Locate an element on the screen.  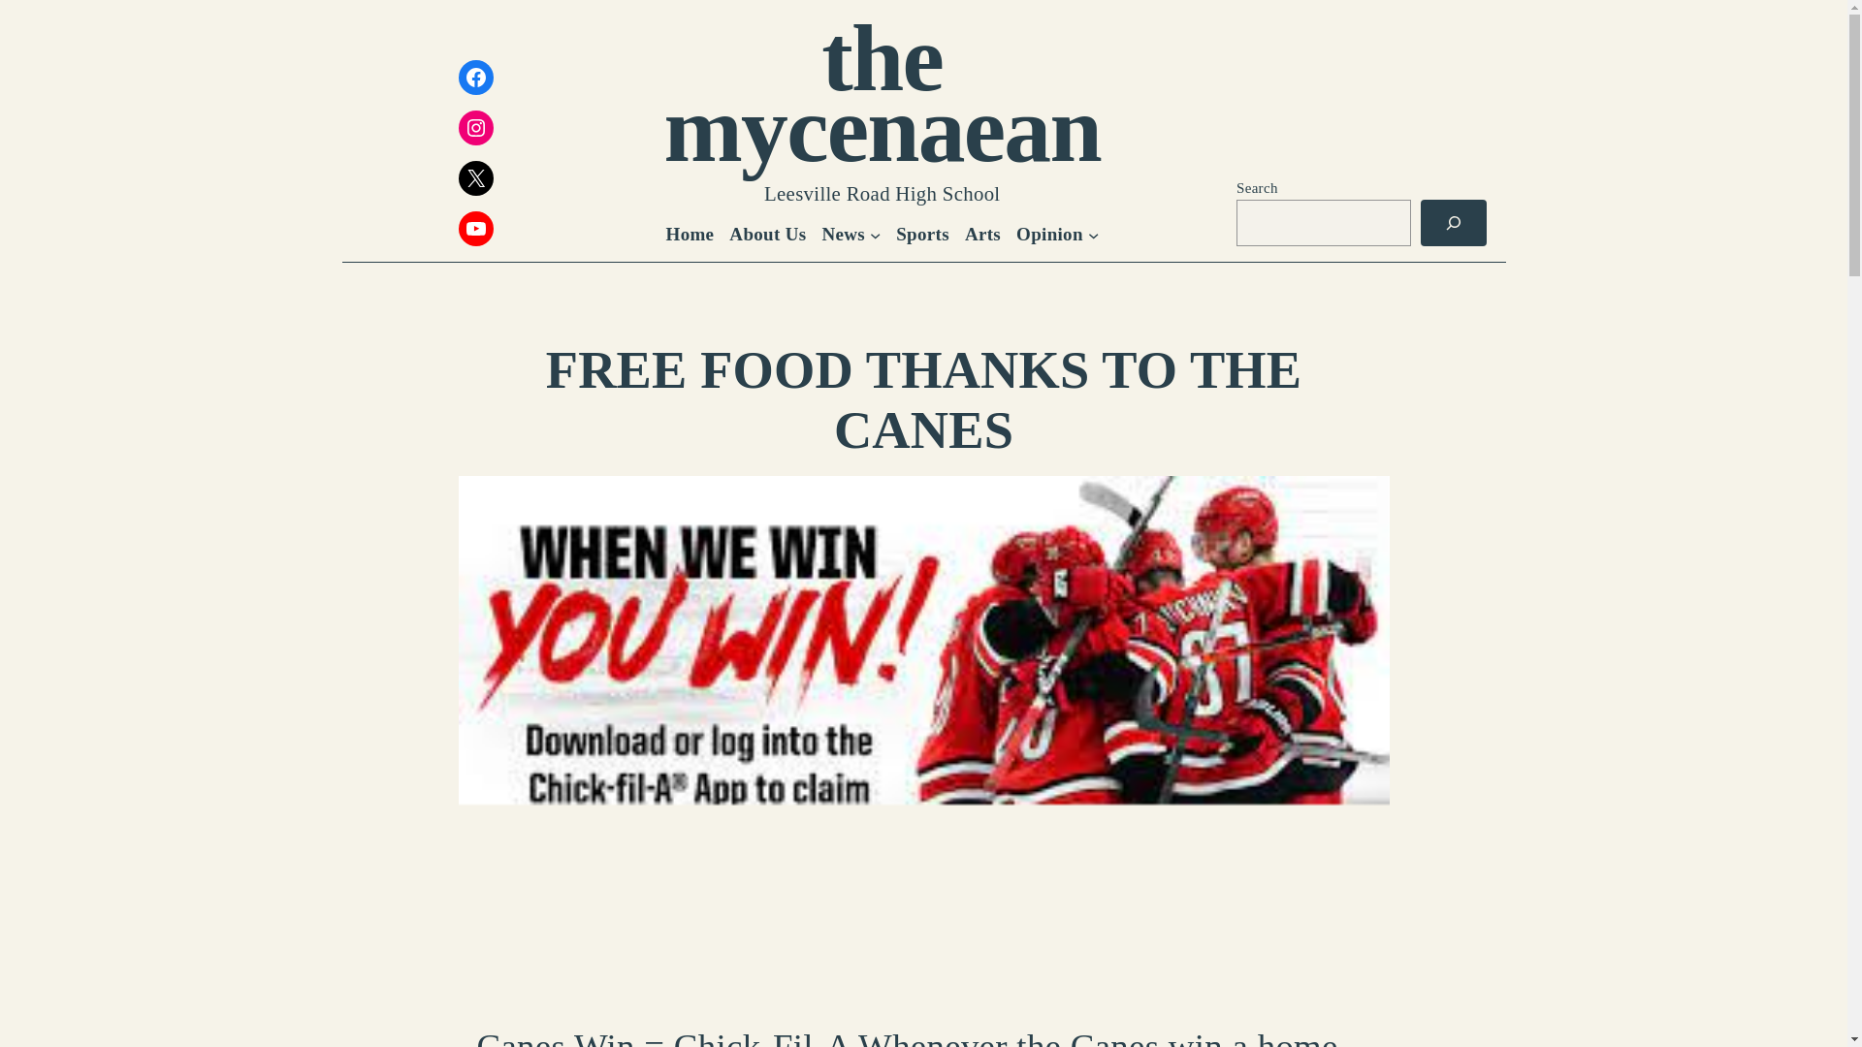
Sports is located at coordinates (922, 235).